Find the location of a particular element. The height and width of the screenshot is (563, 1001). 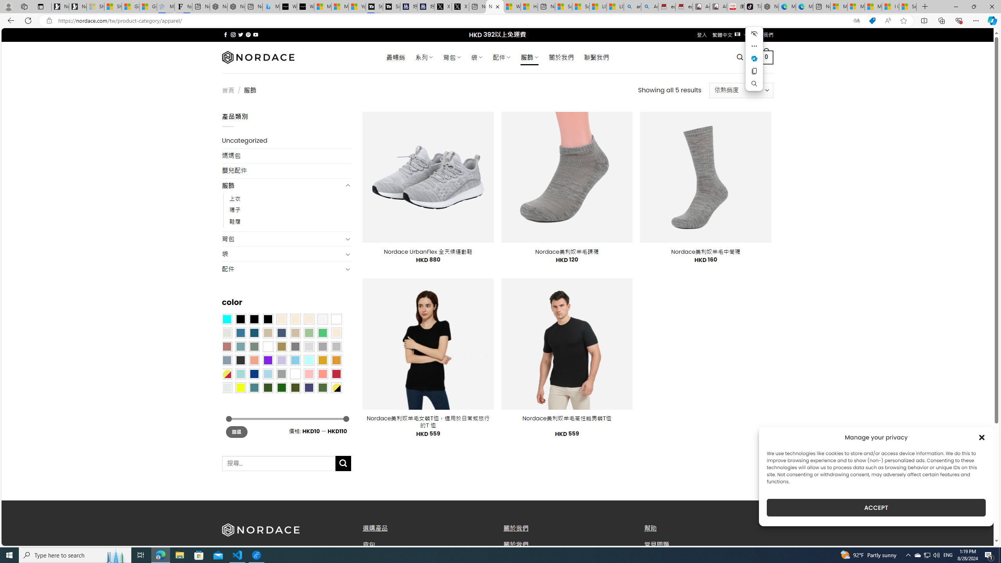

App bar is located at coordinates (500, 21).